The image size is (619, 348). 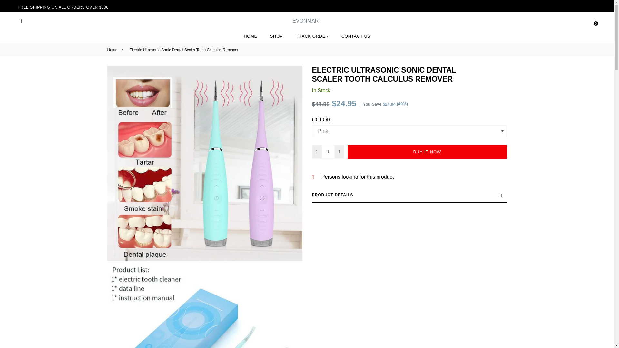 I want to click on PRODUCT DETAILS, so click(x=409, y=195).